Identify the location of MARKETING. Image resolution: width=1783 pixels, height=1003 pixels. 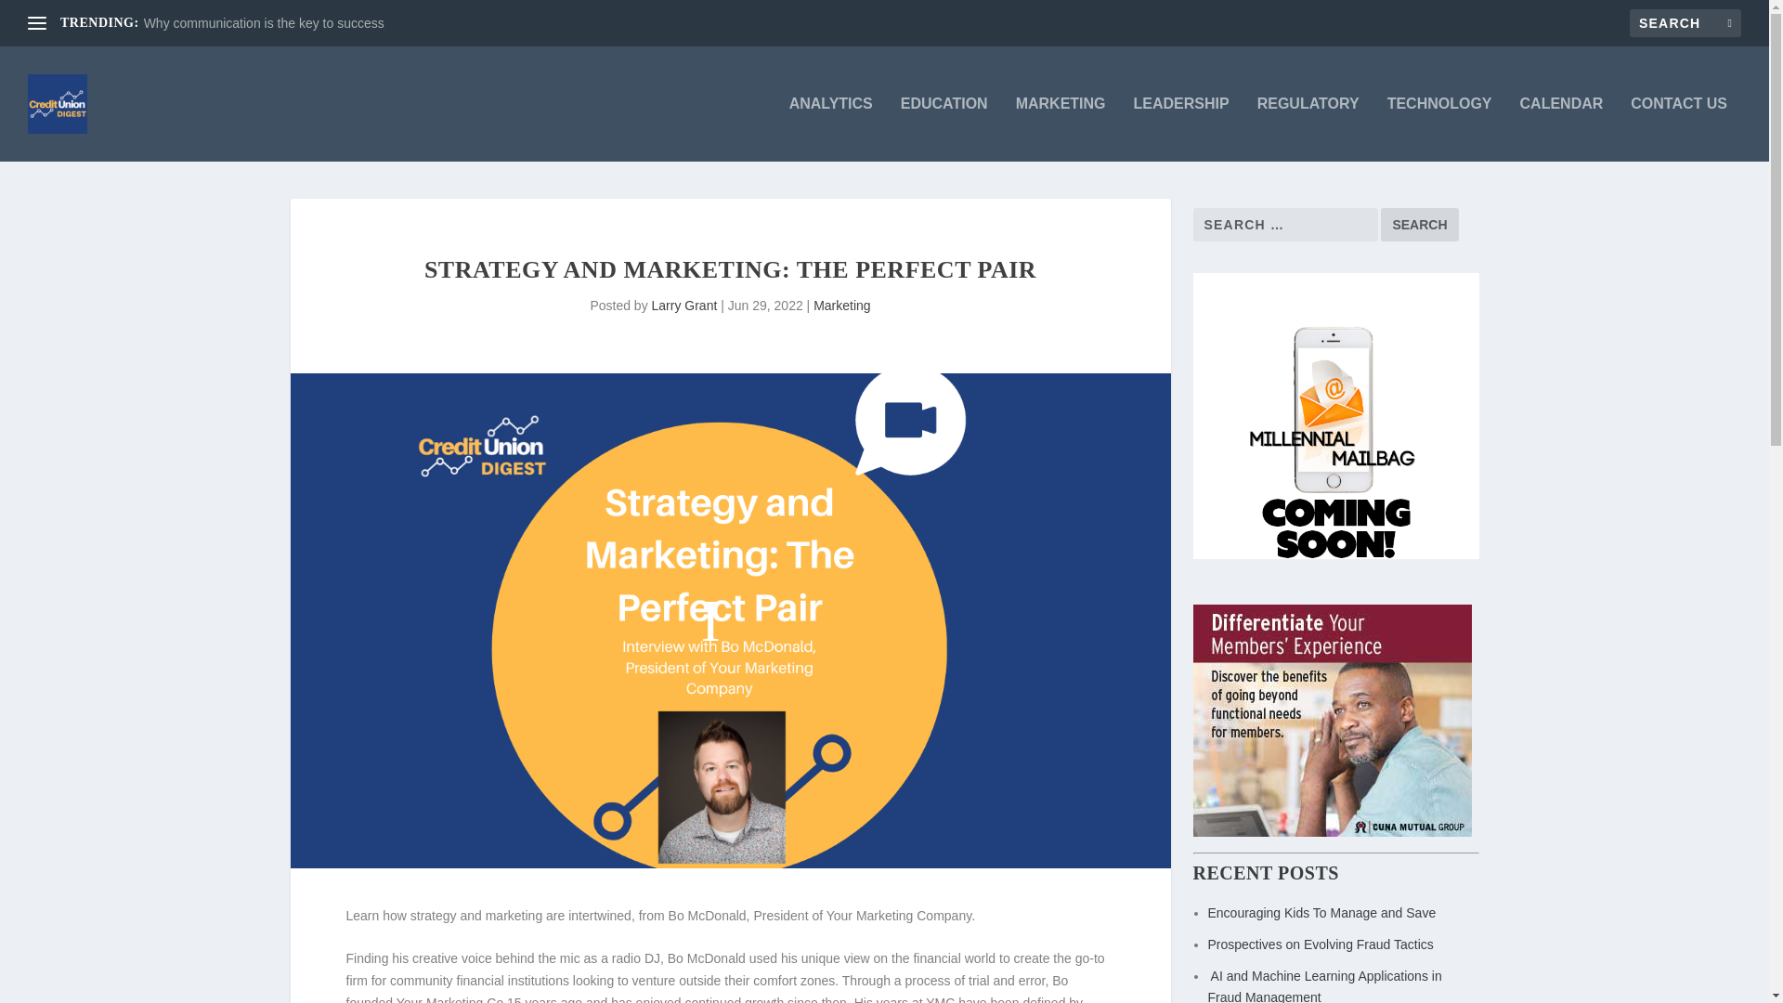
(1061, 128).